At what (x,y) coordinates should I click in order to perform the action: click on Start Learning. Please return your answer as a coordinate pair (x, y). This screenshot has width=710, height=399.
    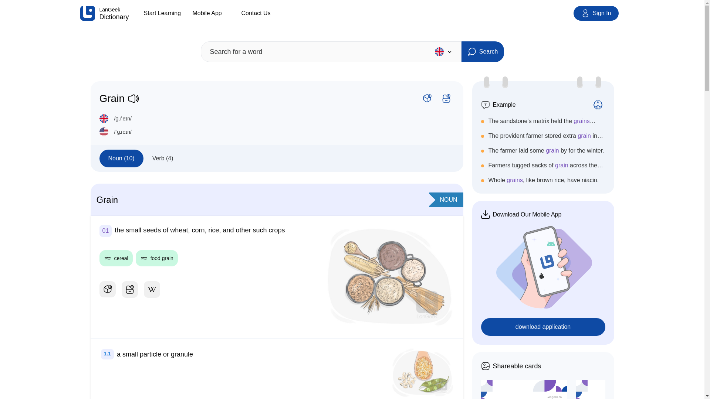
    Looking at the image, I should click on (165, 13).